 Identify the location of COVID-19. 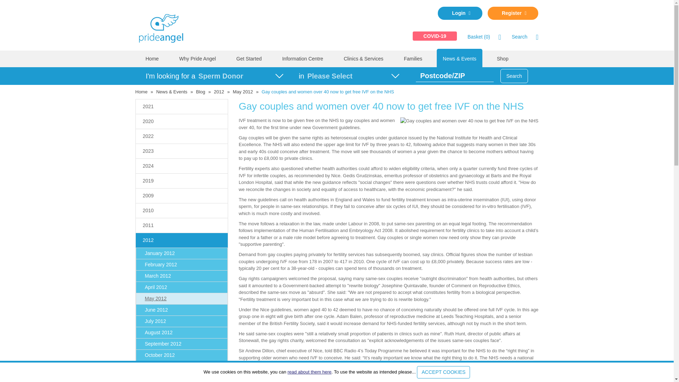
(435, 36).